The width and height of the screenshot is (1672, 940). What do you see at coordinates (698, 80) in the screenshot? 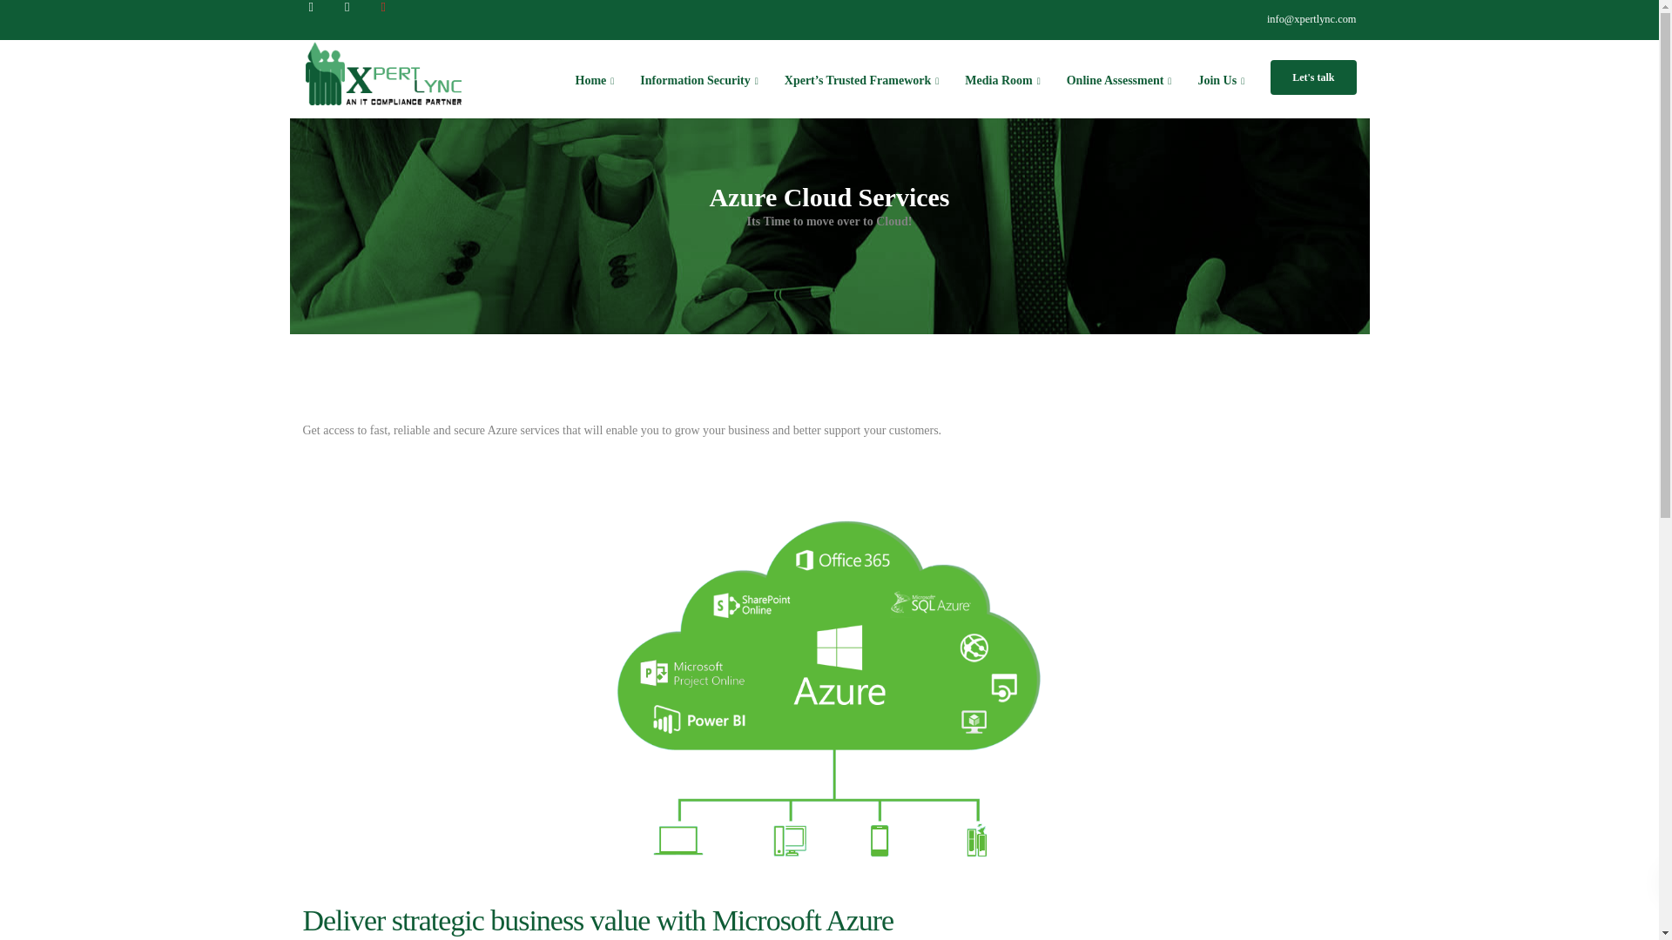
I see `Information Security` at bounding box center [698, 80].